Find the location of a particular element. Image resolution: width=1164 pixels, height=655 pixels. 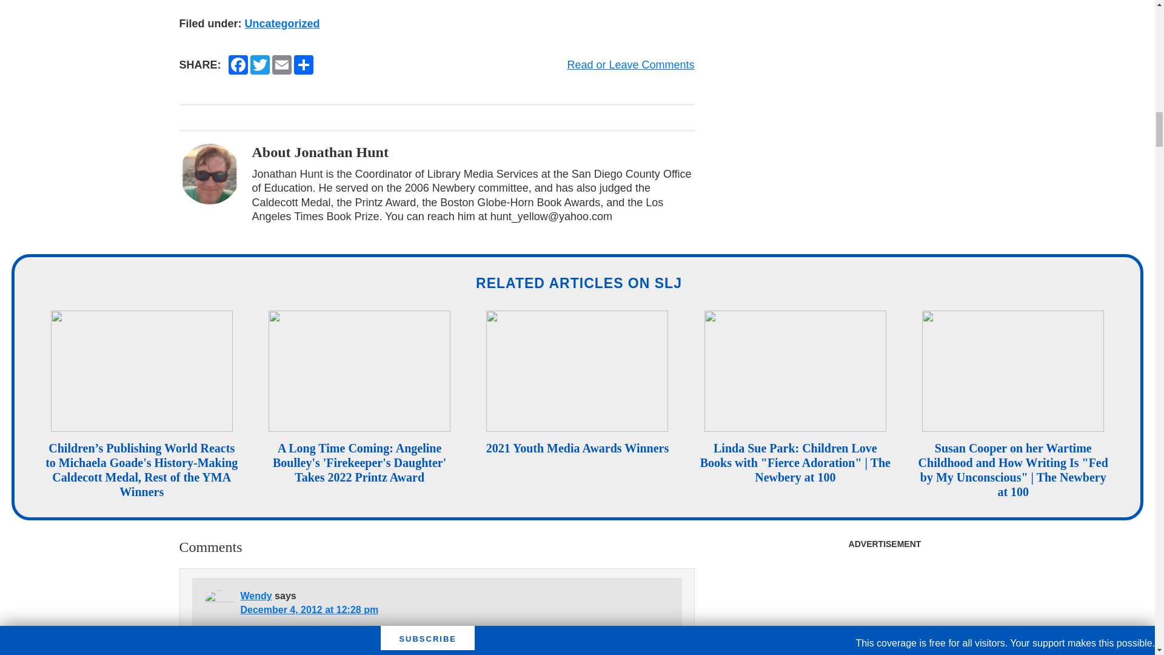

Email is located at coordinates (282, 64).